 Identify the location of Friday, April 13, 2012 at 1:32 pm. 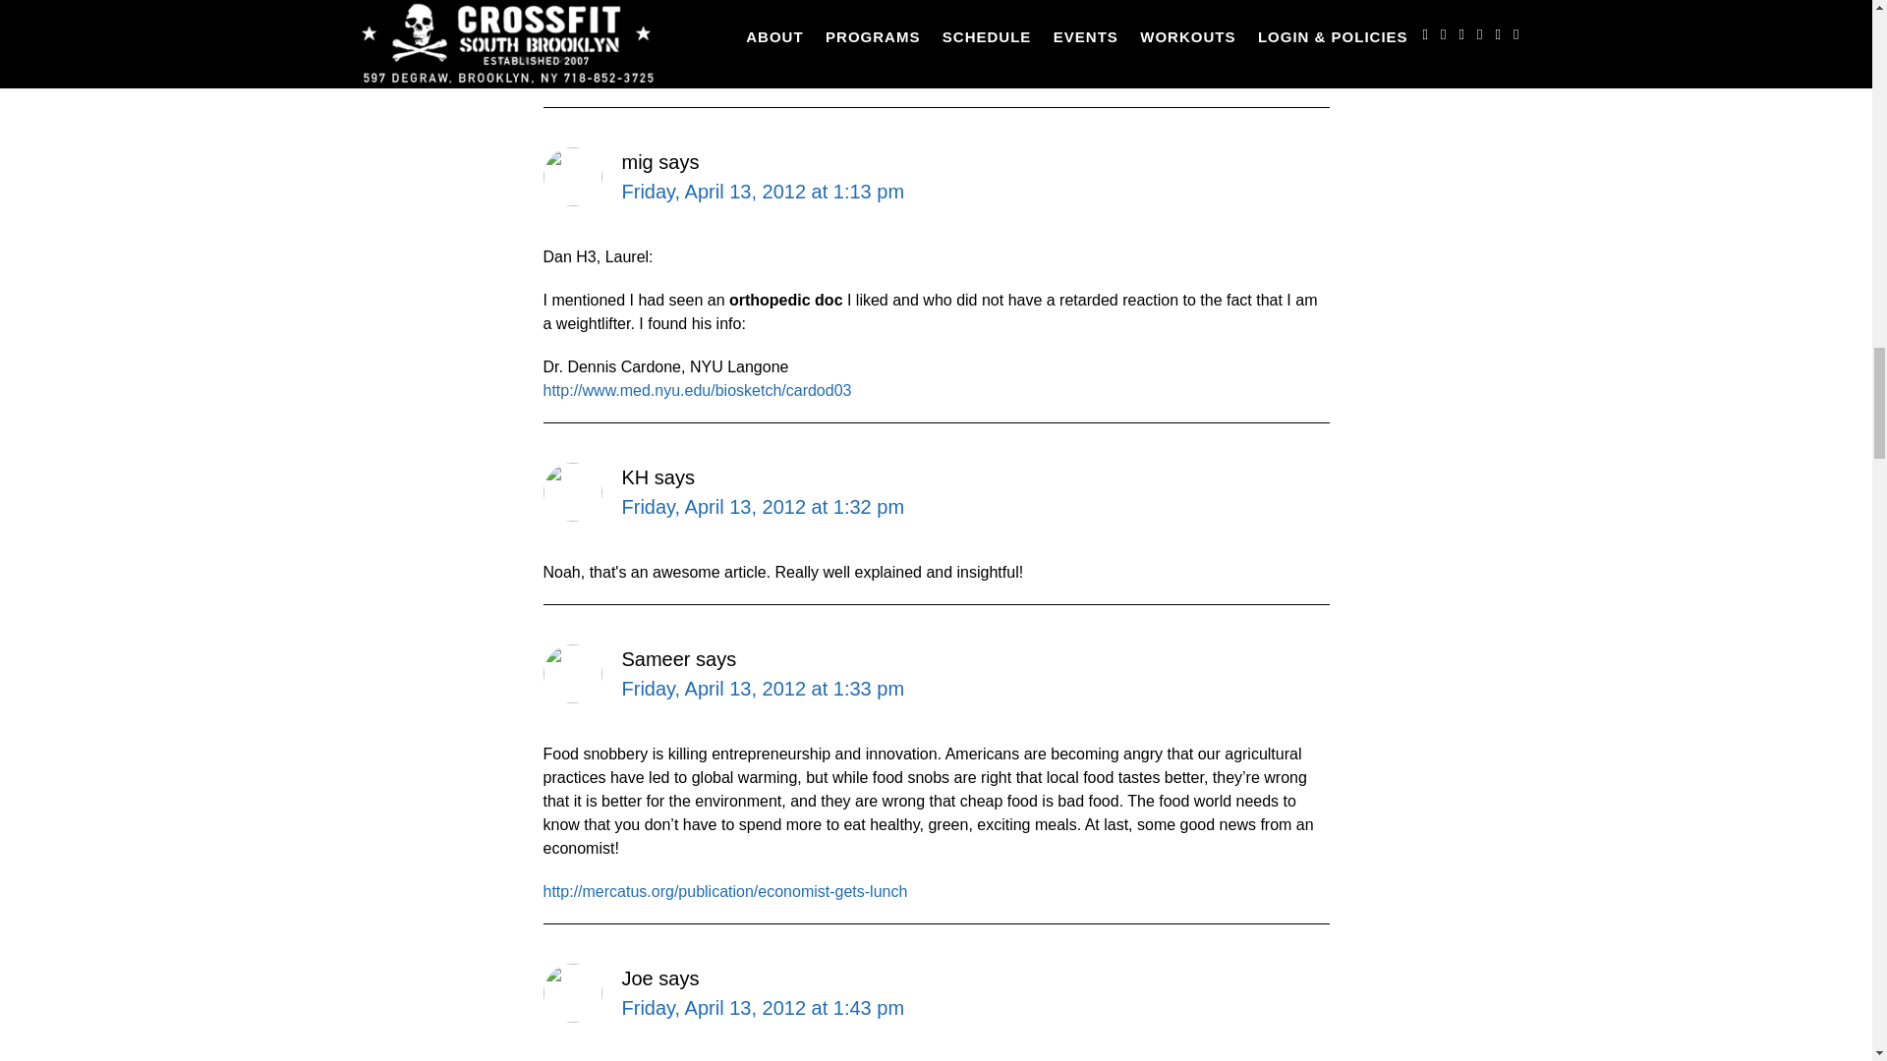
(762, 507).